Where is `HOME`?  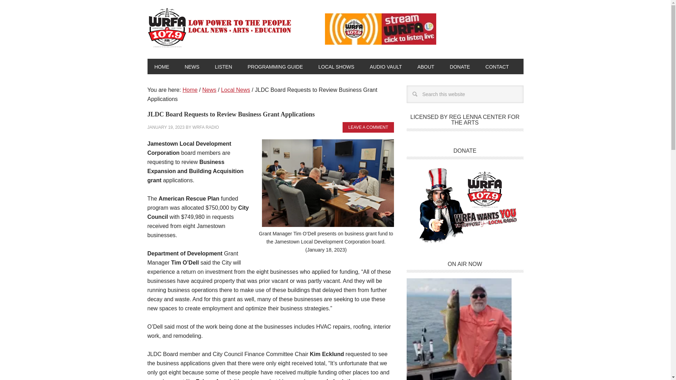 HOME is located at coordinates (161, 66).